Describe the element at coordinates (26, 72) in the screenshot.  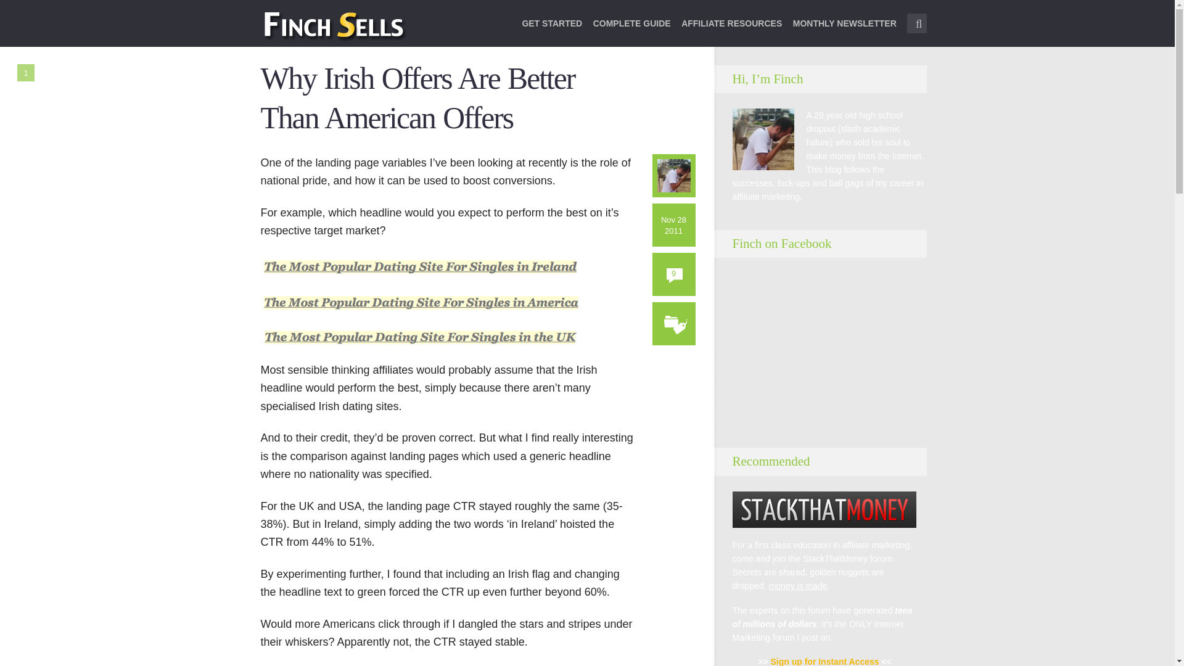
I see `1` at that location.